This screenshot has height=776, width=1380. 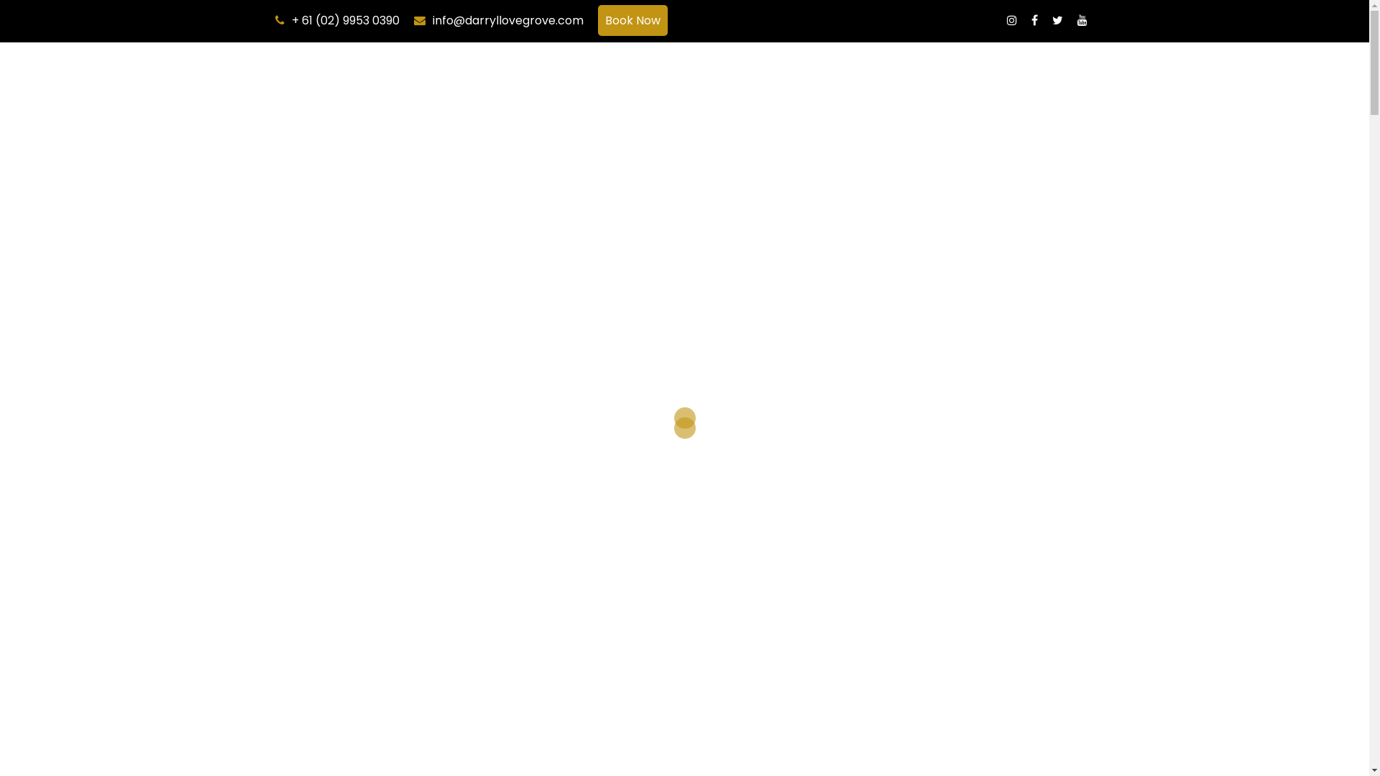 I want to click on Lovegrove Event Entertainment, so click(x=874, y=188).